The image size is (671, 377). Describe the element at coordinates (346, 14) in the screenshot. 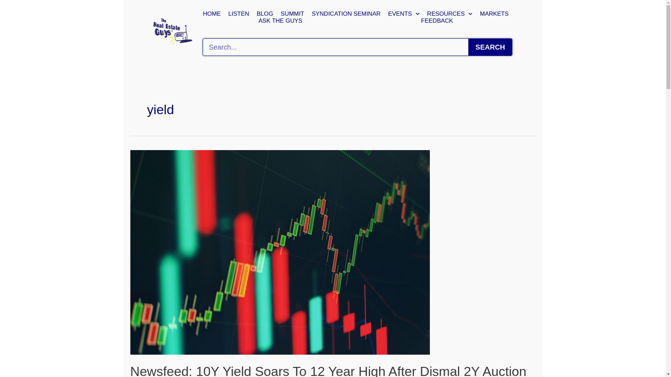

I see `SYNDICATION SEMINAR` at that location.